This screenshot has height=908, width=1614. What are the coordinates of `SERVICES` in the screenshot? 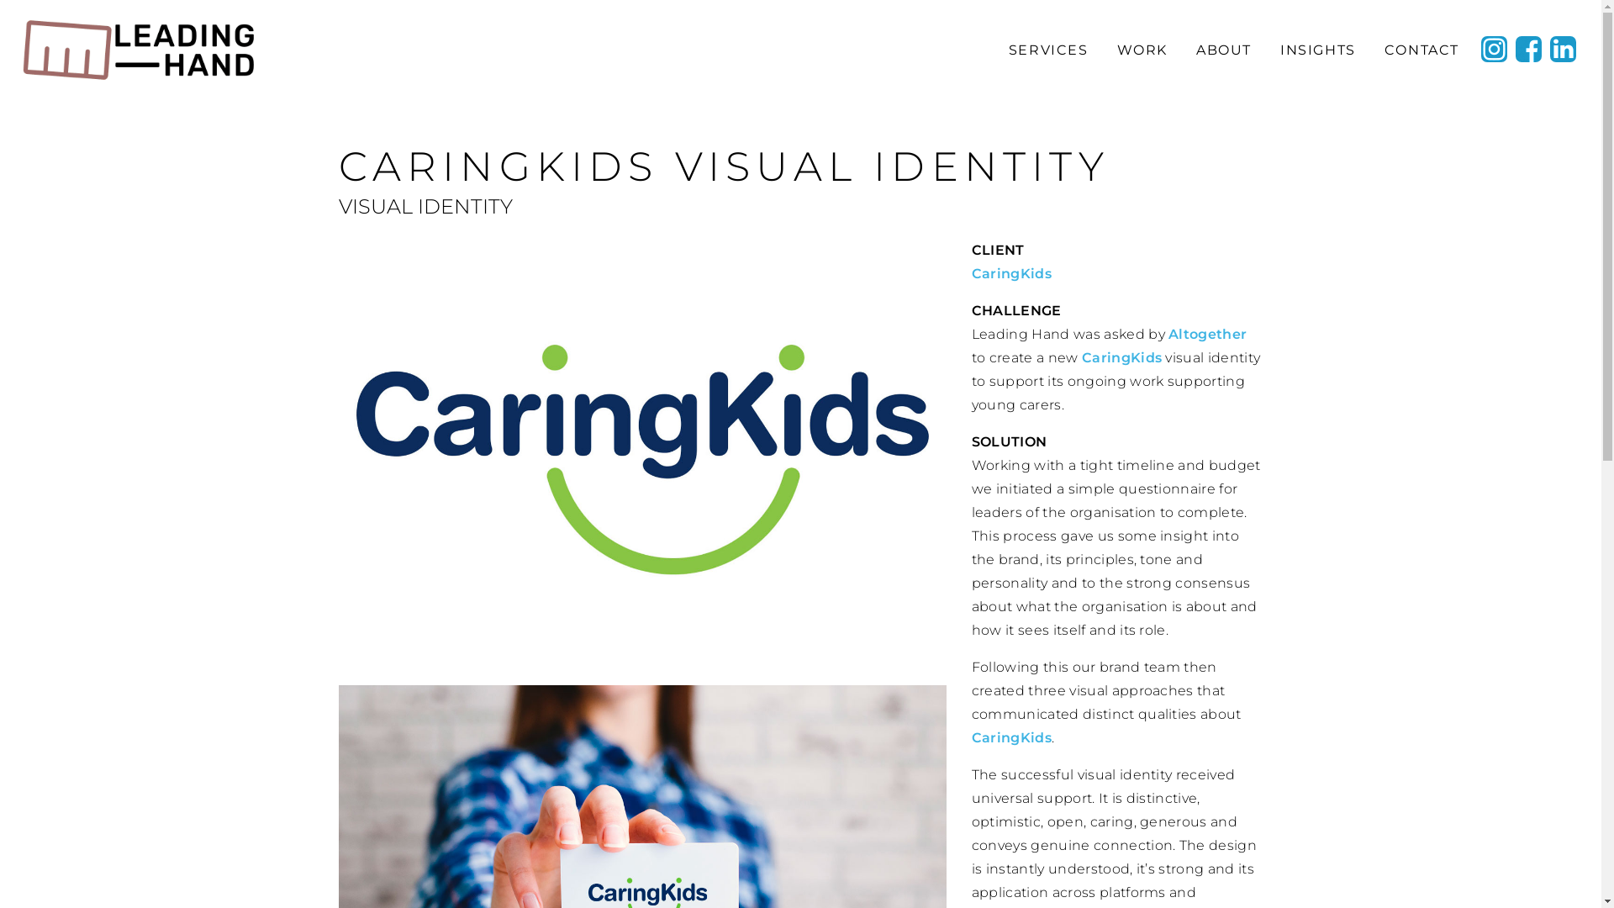 It's located at (1047, 50).